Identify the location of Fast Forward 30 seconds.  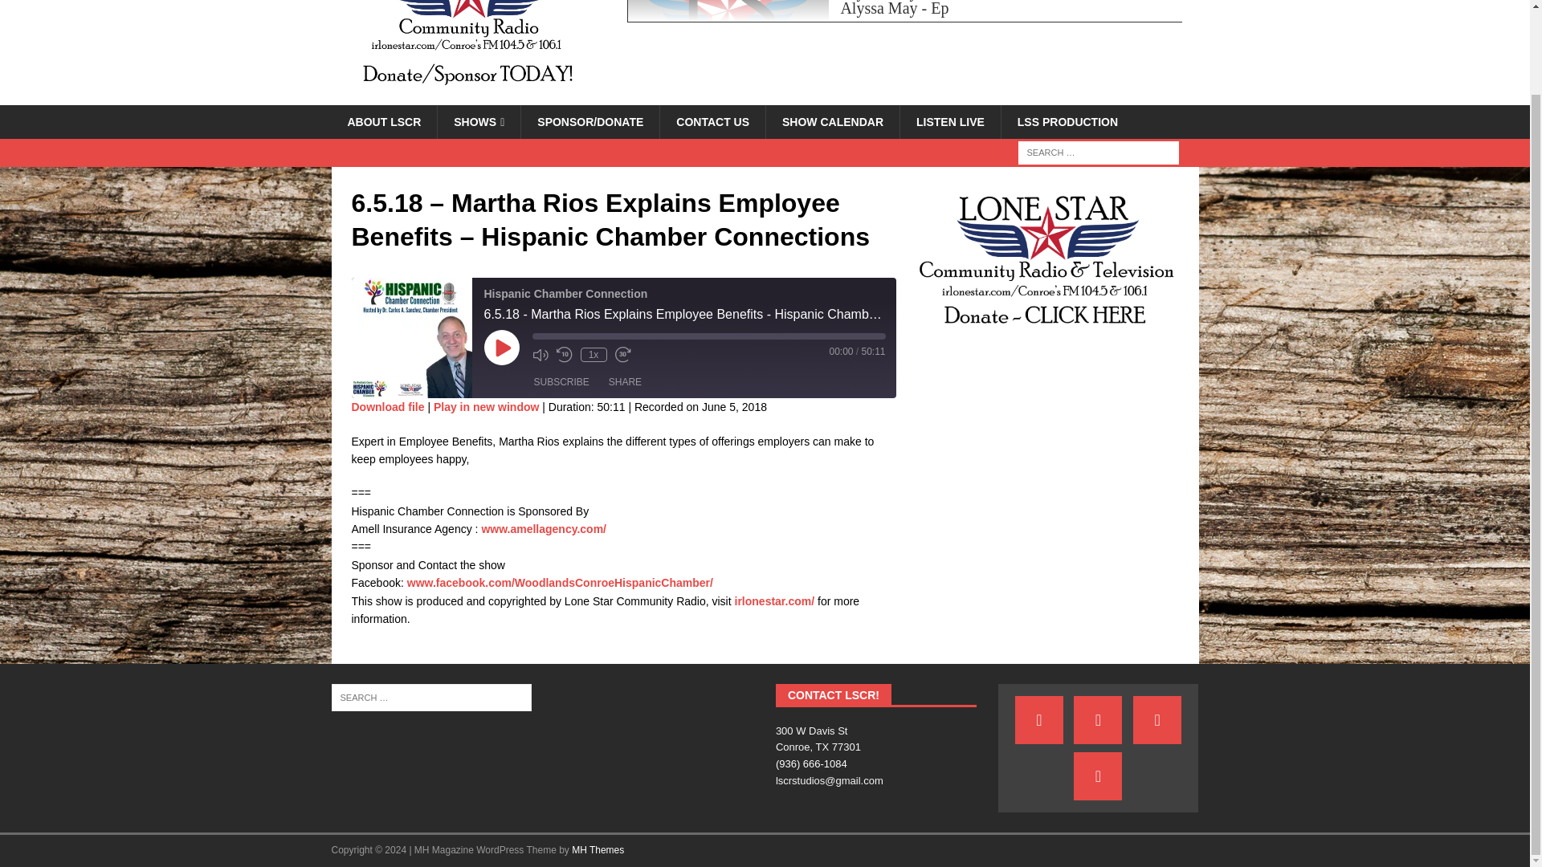
(623, 355).